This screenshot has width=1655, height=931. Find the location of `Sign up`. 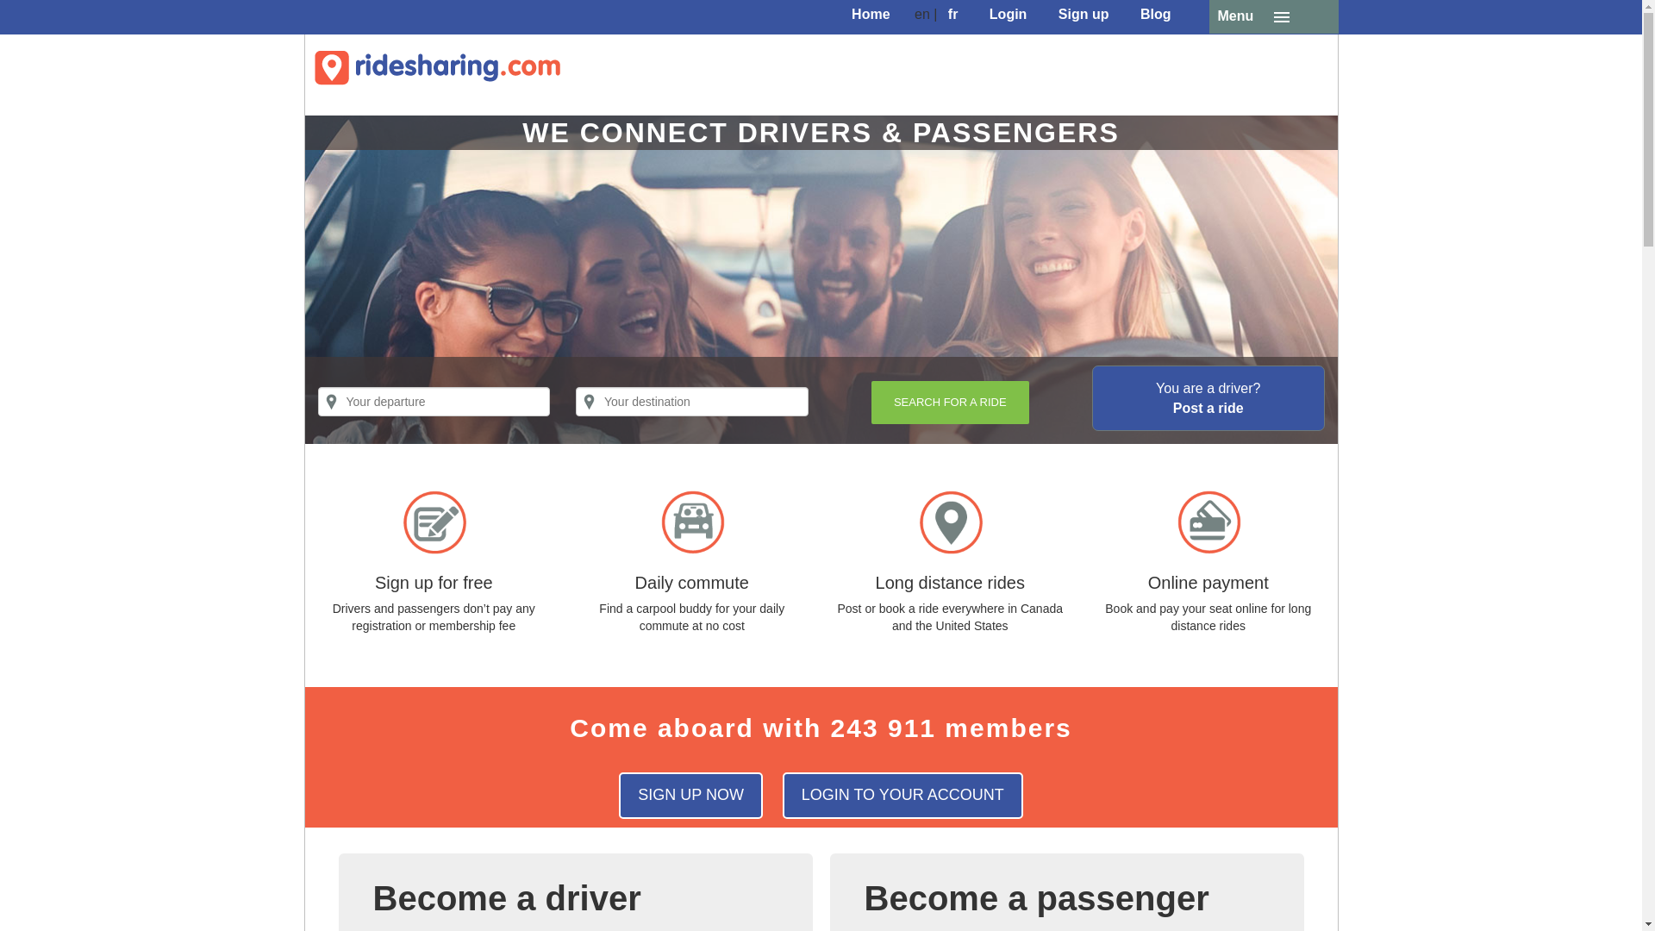

Sign up is located at coordinates (1083, 16).